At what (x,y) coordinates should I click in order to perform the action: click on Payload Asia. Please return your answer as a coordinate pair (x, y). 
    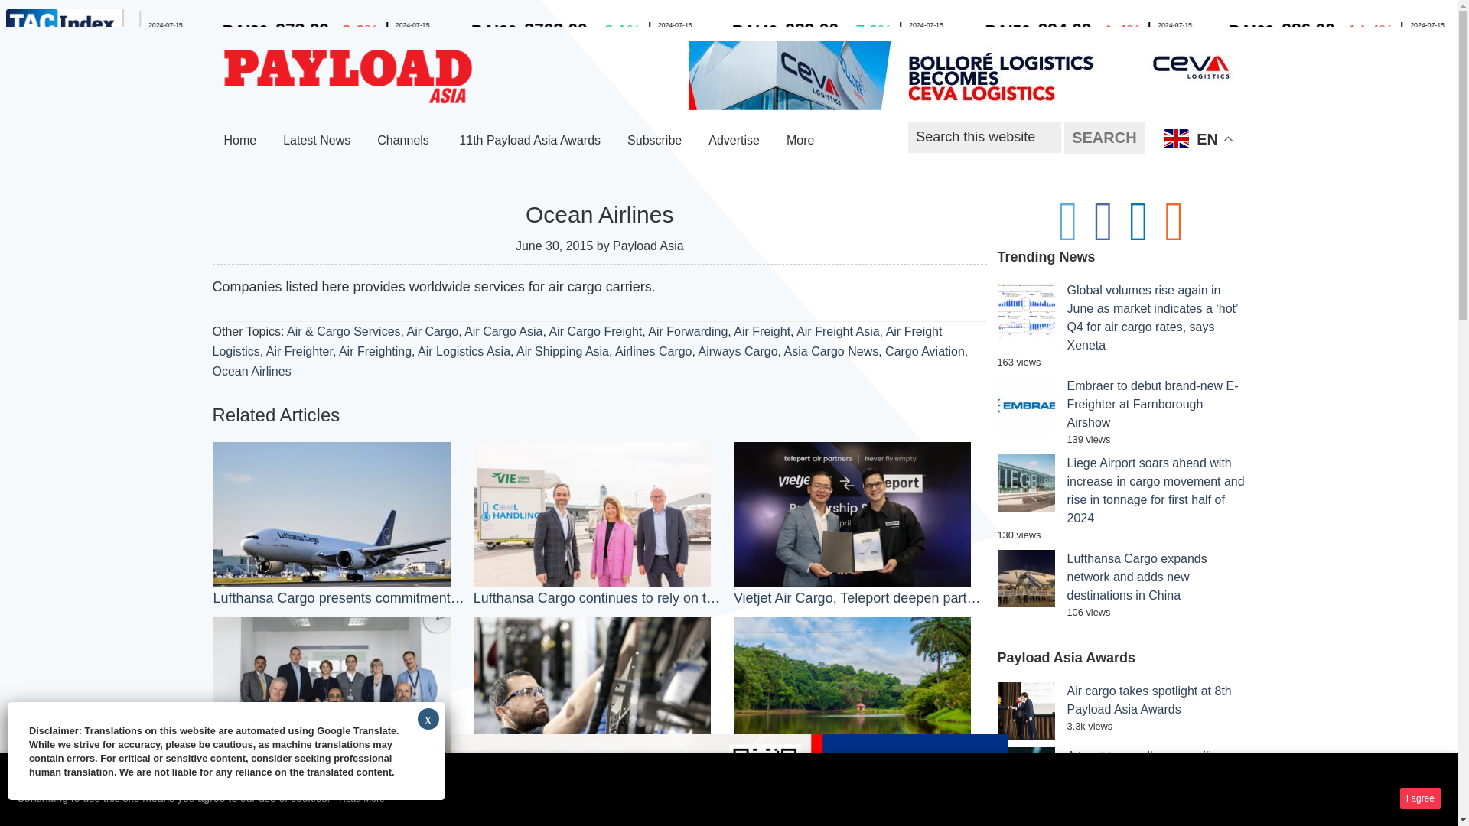
    Looking at the image, I should click on (347, 76).